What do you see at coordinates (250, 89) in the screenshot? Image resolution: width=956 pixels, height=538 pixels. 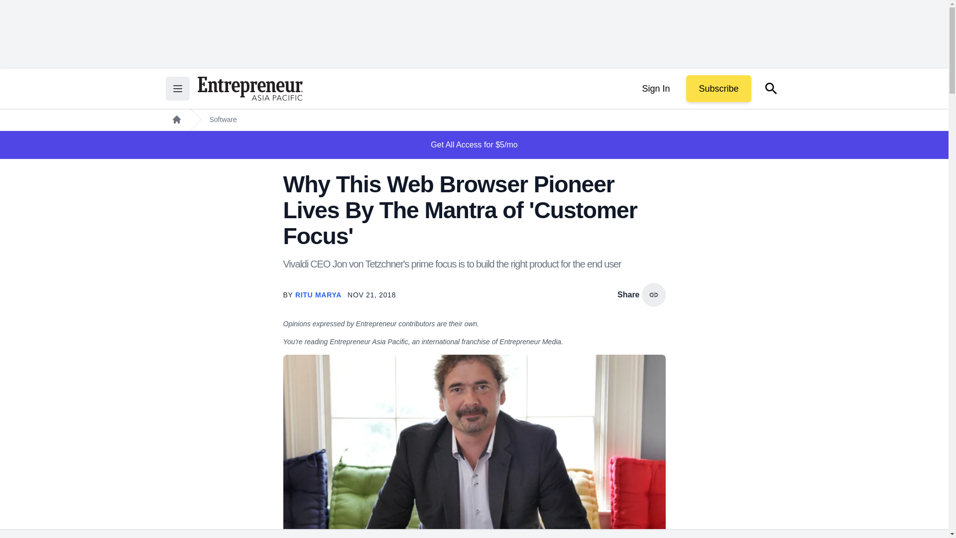 I see `Return to the home page` at bounding box center [250, 89].